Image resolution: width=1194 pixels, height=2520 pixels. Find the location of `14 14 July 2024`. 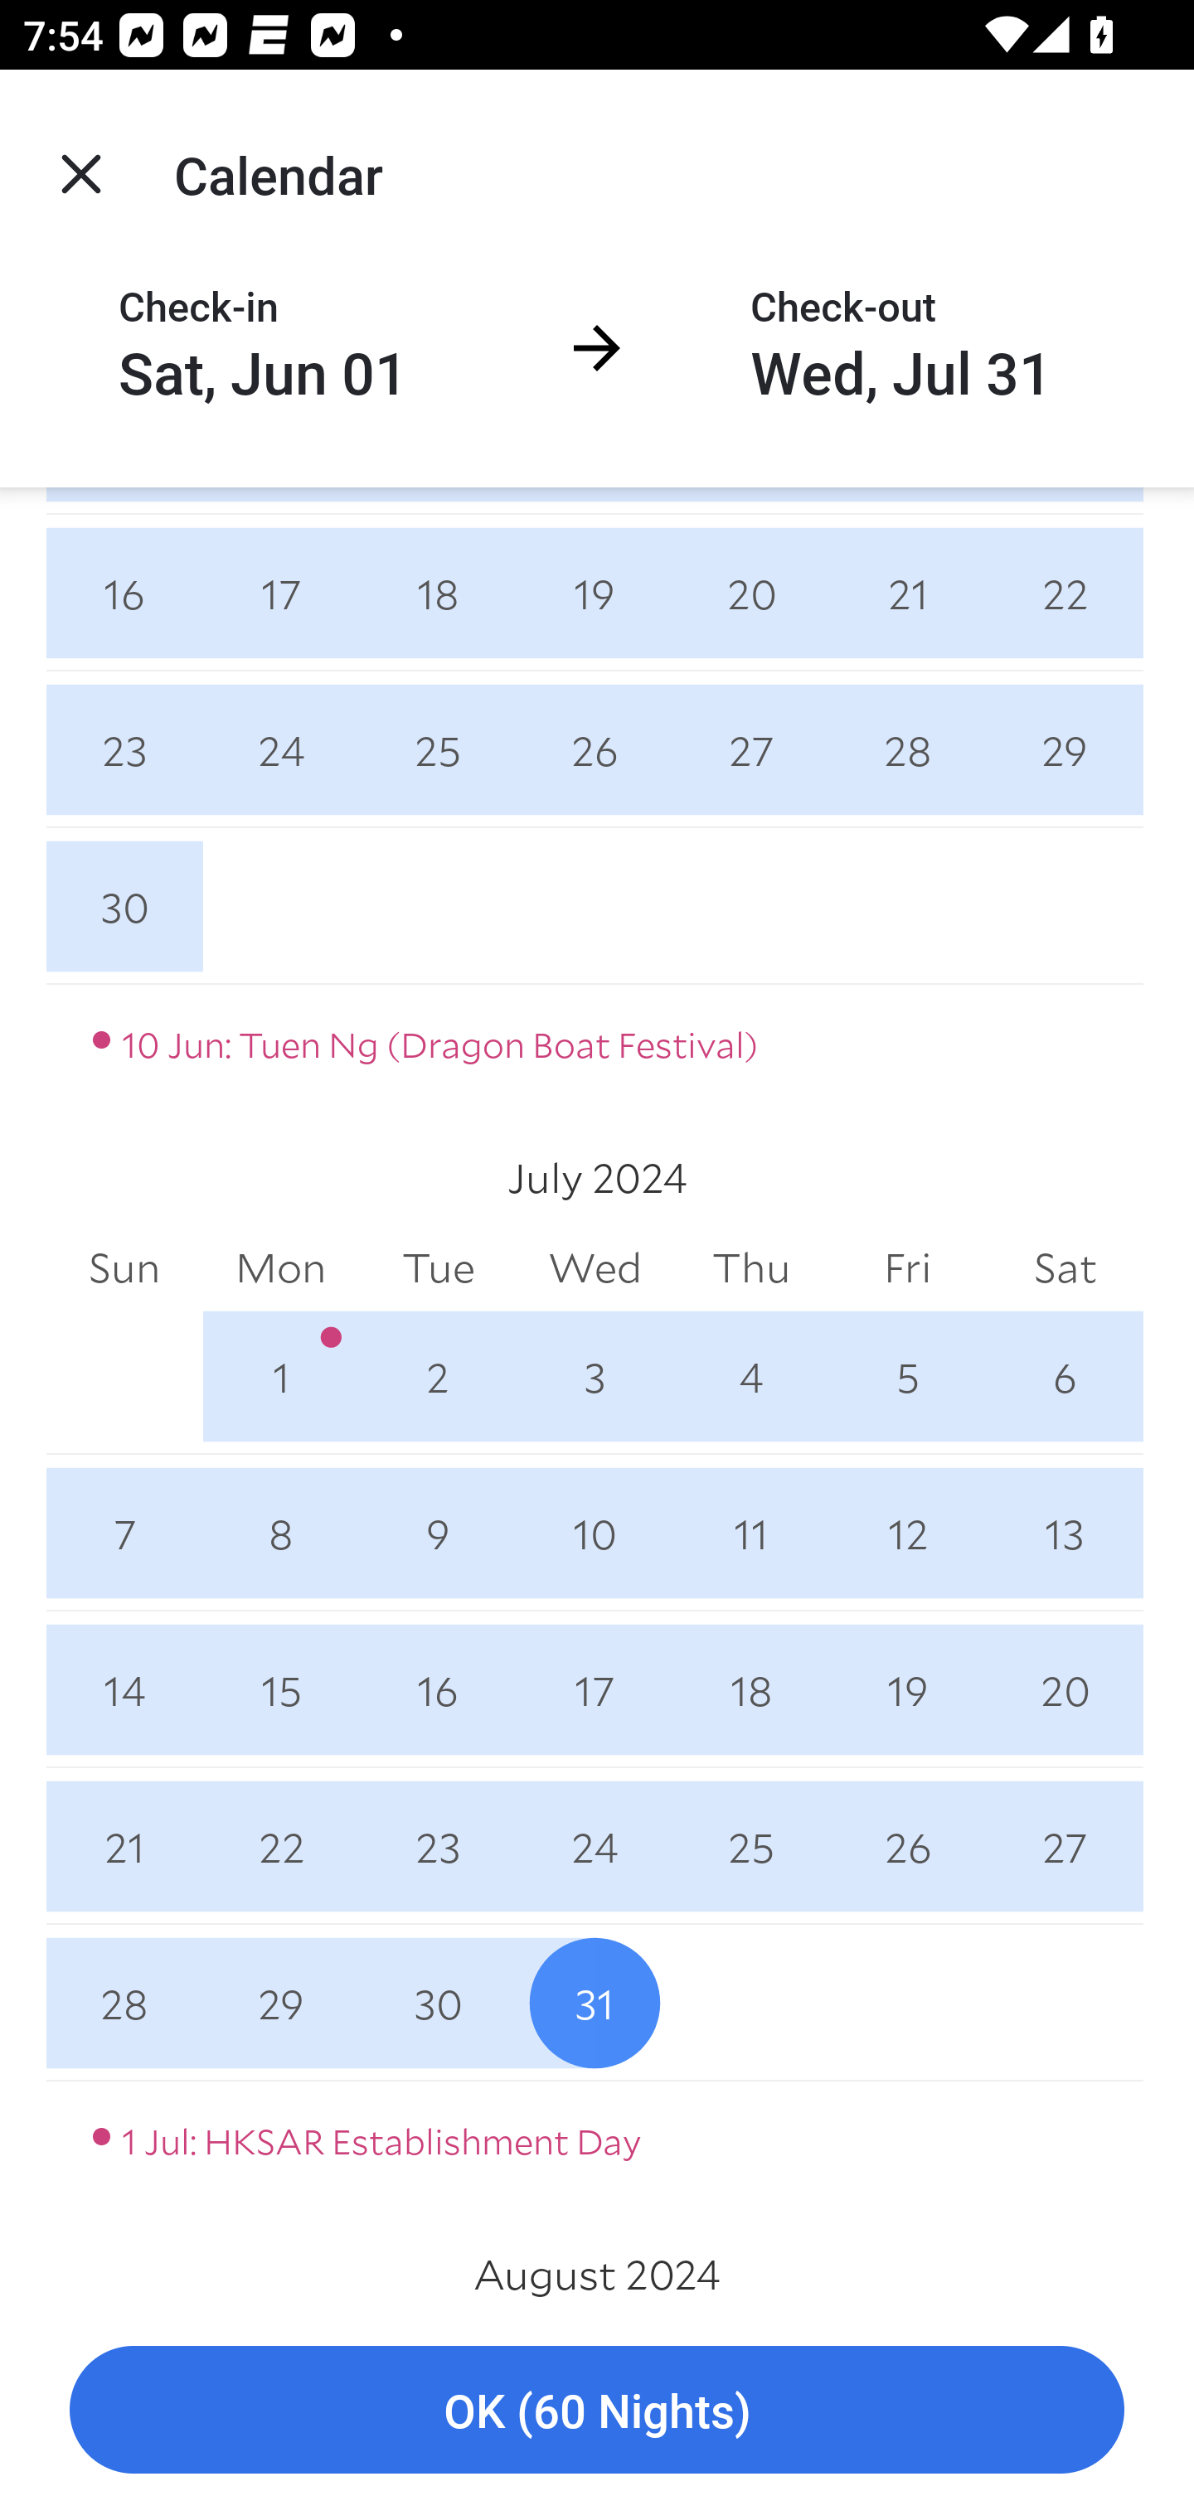

14 14 July 2024 is located at coordinates (124, 1689).